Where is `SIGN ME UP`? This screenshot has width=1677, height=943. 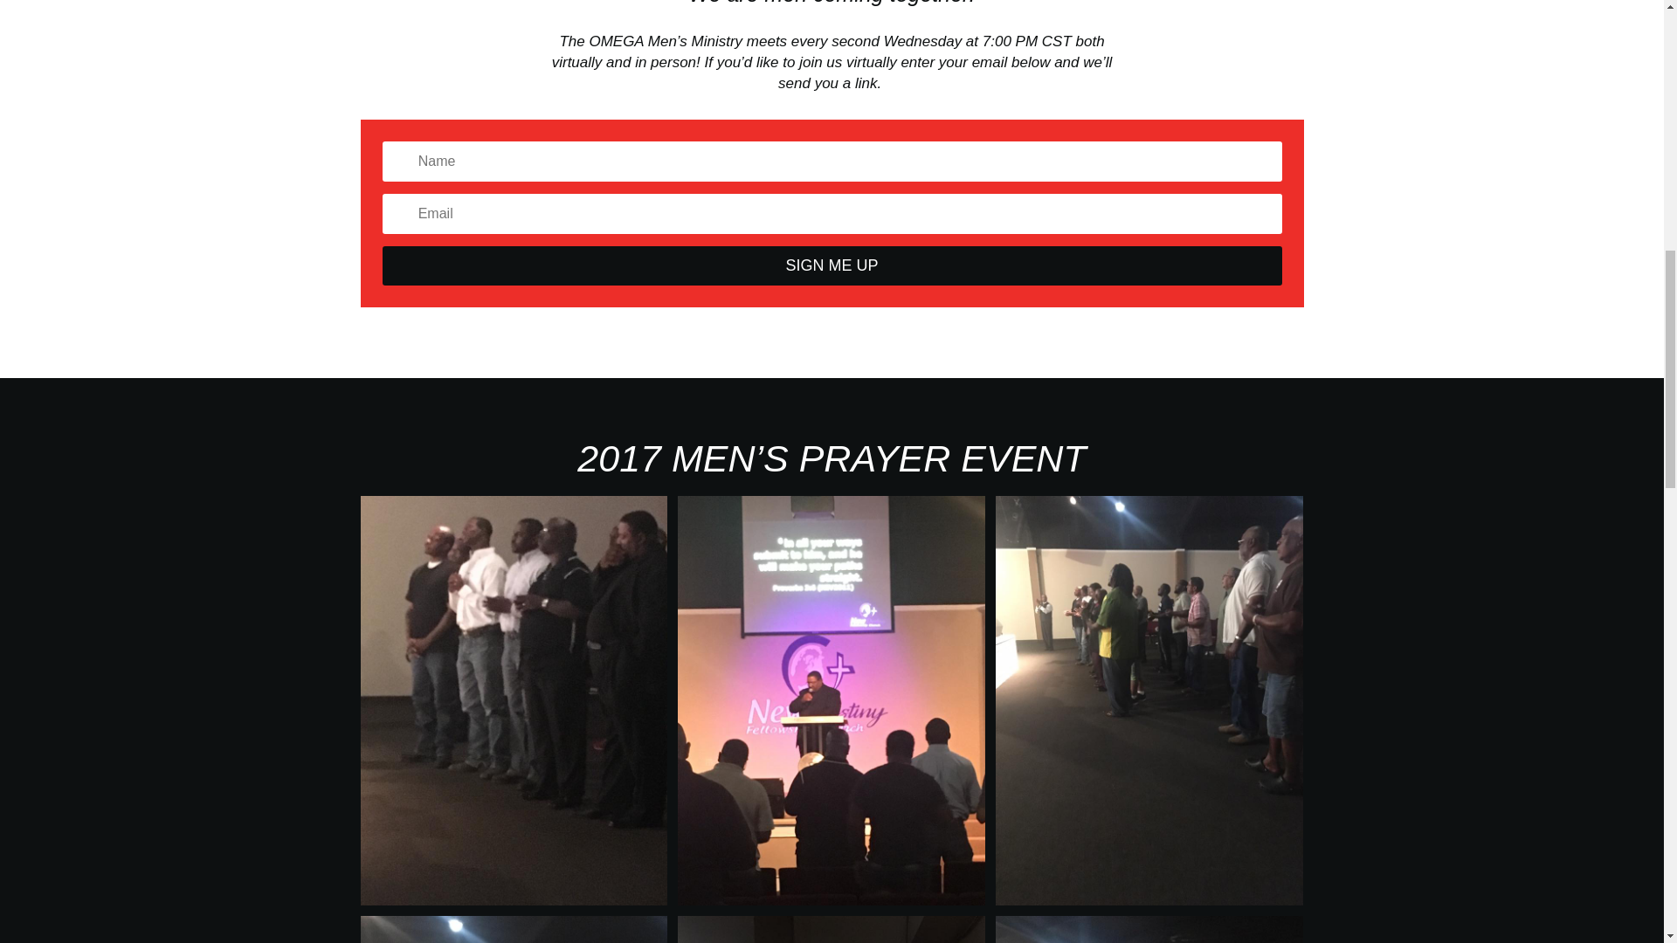
SIGN ME UP is located at coordinates (832, 265).